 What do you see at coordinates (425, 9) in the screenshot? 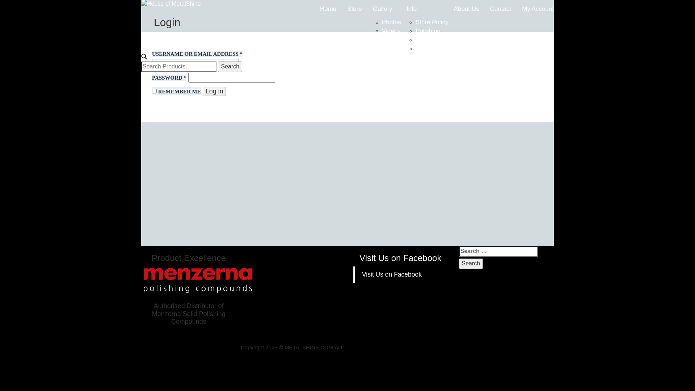
I see `Info` at bounding box center [425, 9].